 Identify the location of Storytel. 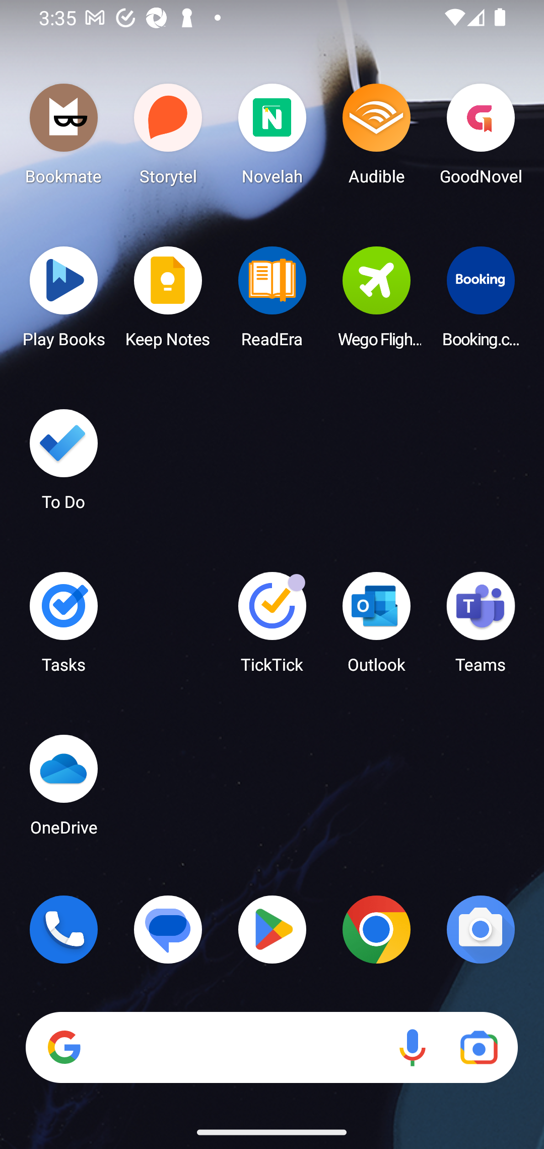
(168, 138).